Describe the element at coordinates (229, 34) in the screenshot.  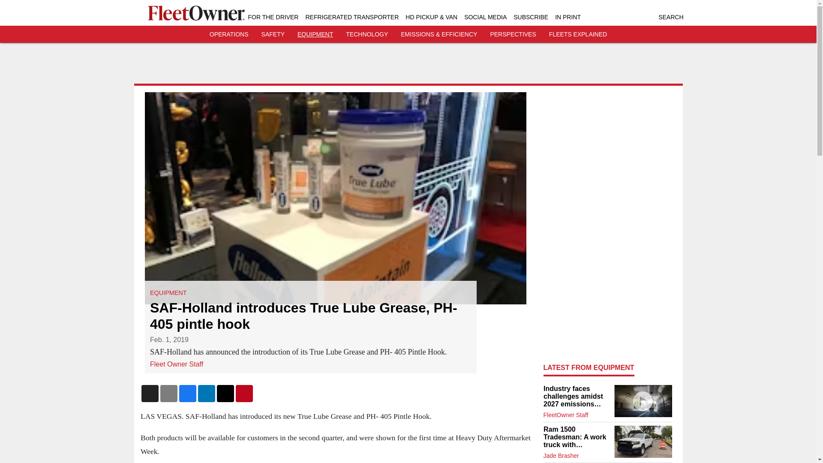
I see `OPERATIONS` at that location.